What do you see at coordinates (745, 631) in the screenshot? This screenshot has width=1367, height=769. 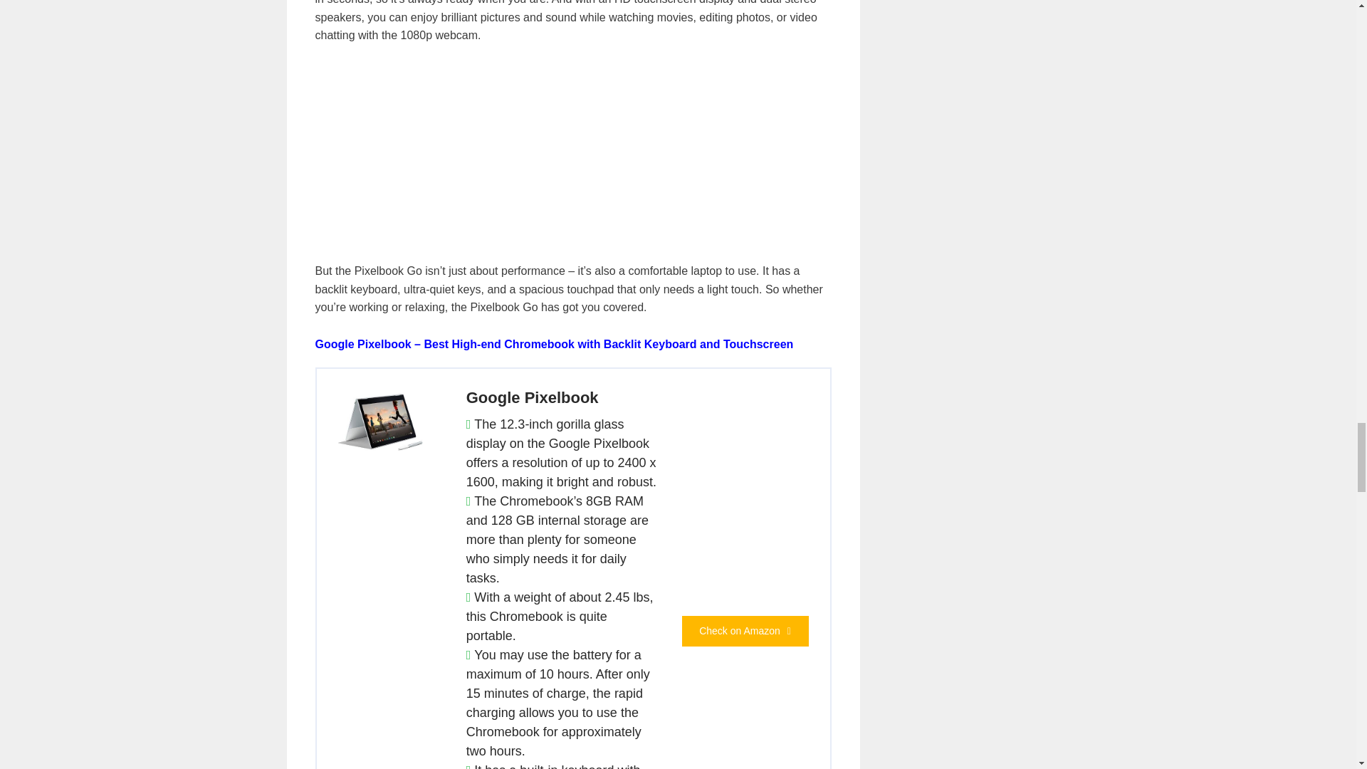 I see `Check on Amazon` at bounding box center [745, 631].